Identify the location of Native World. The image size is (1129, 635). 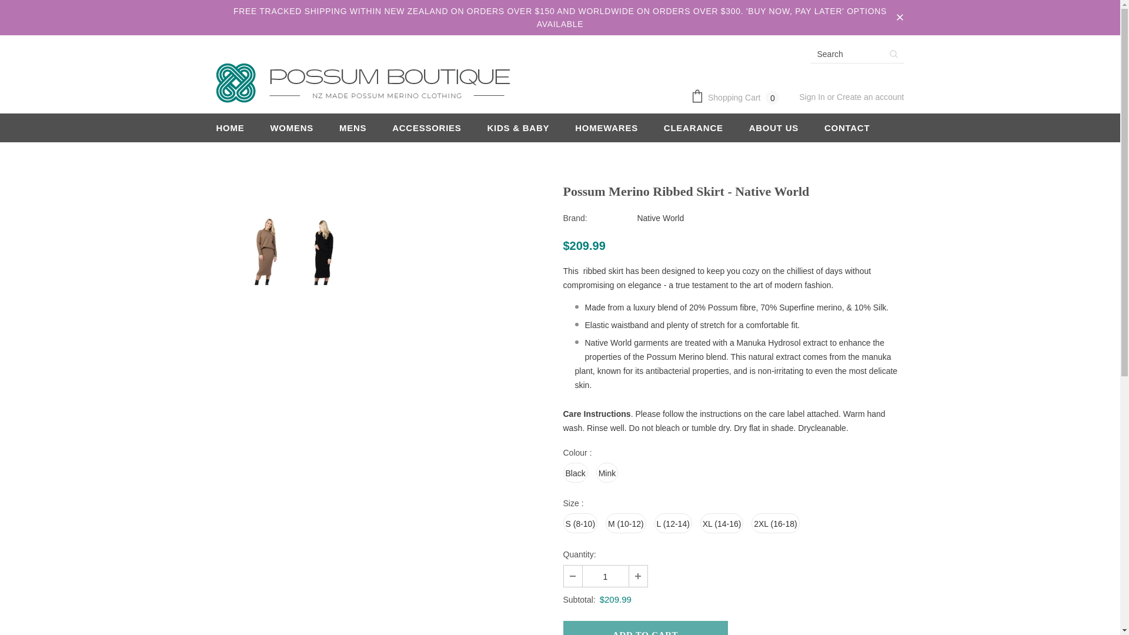
(660, 218).